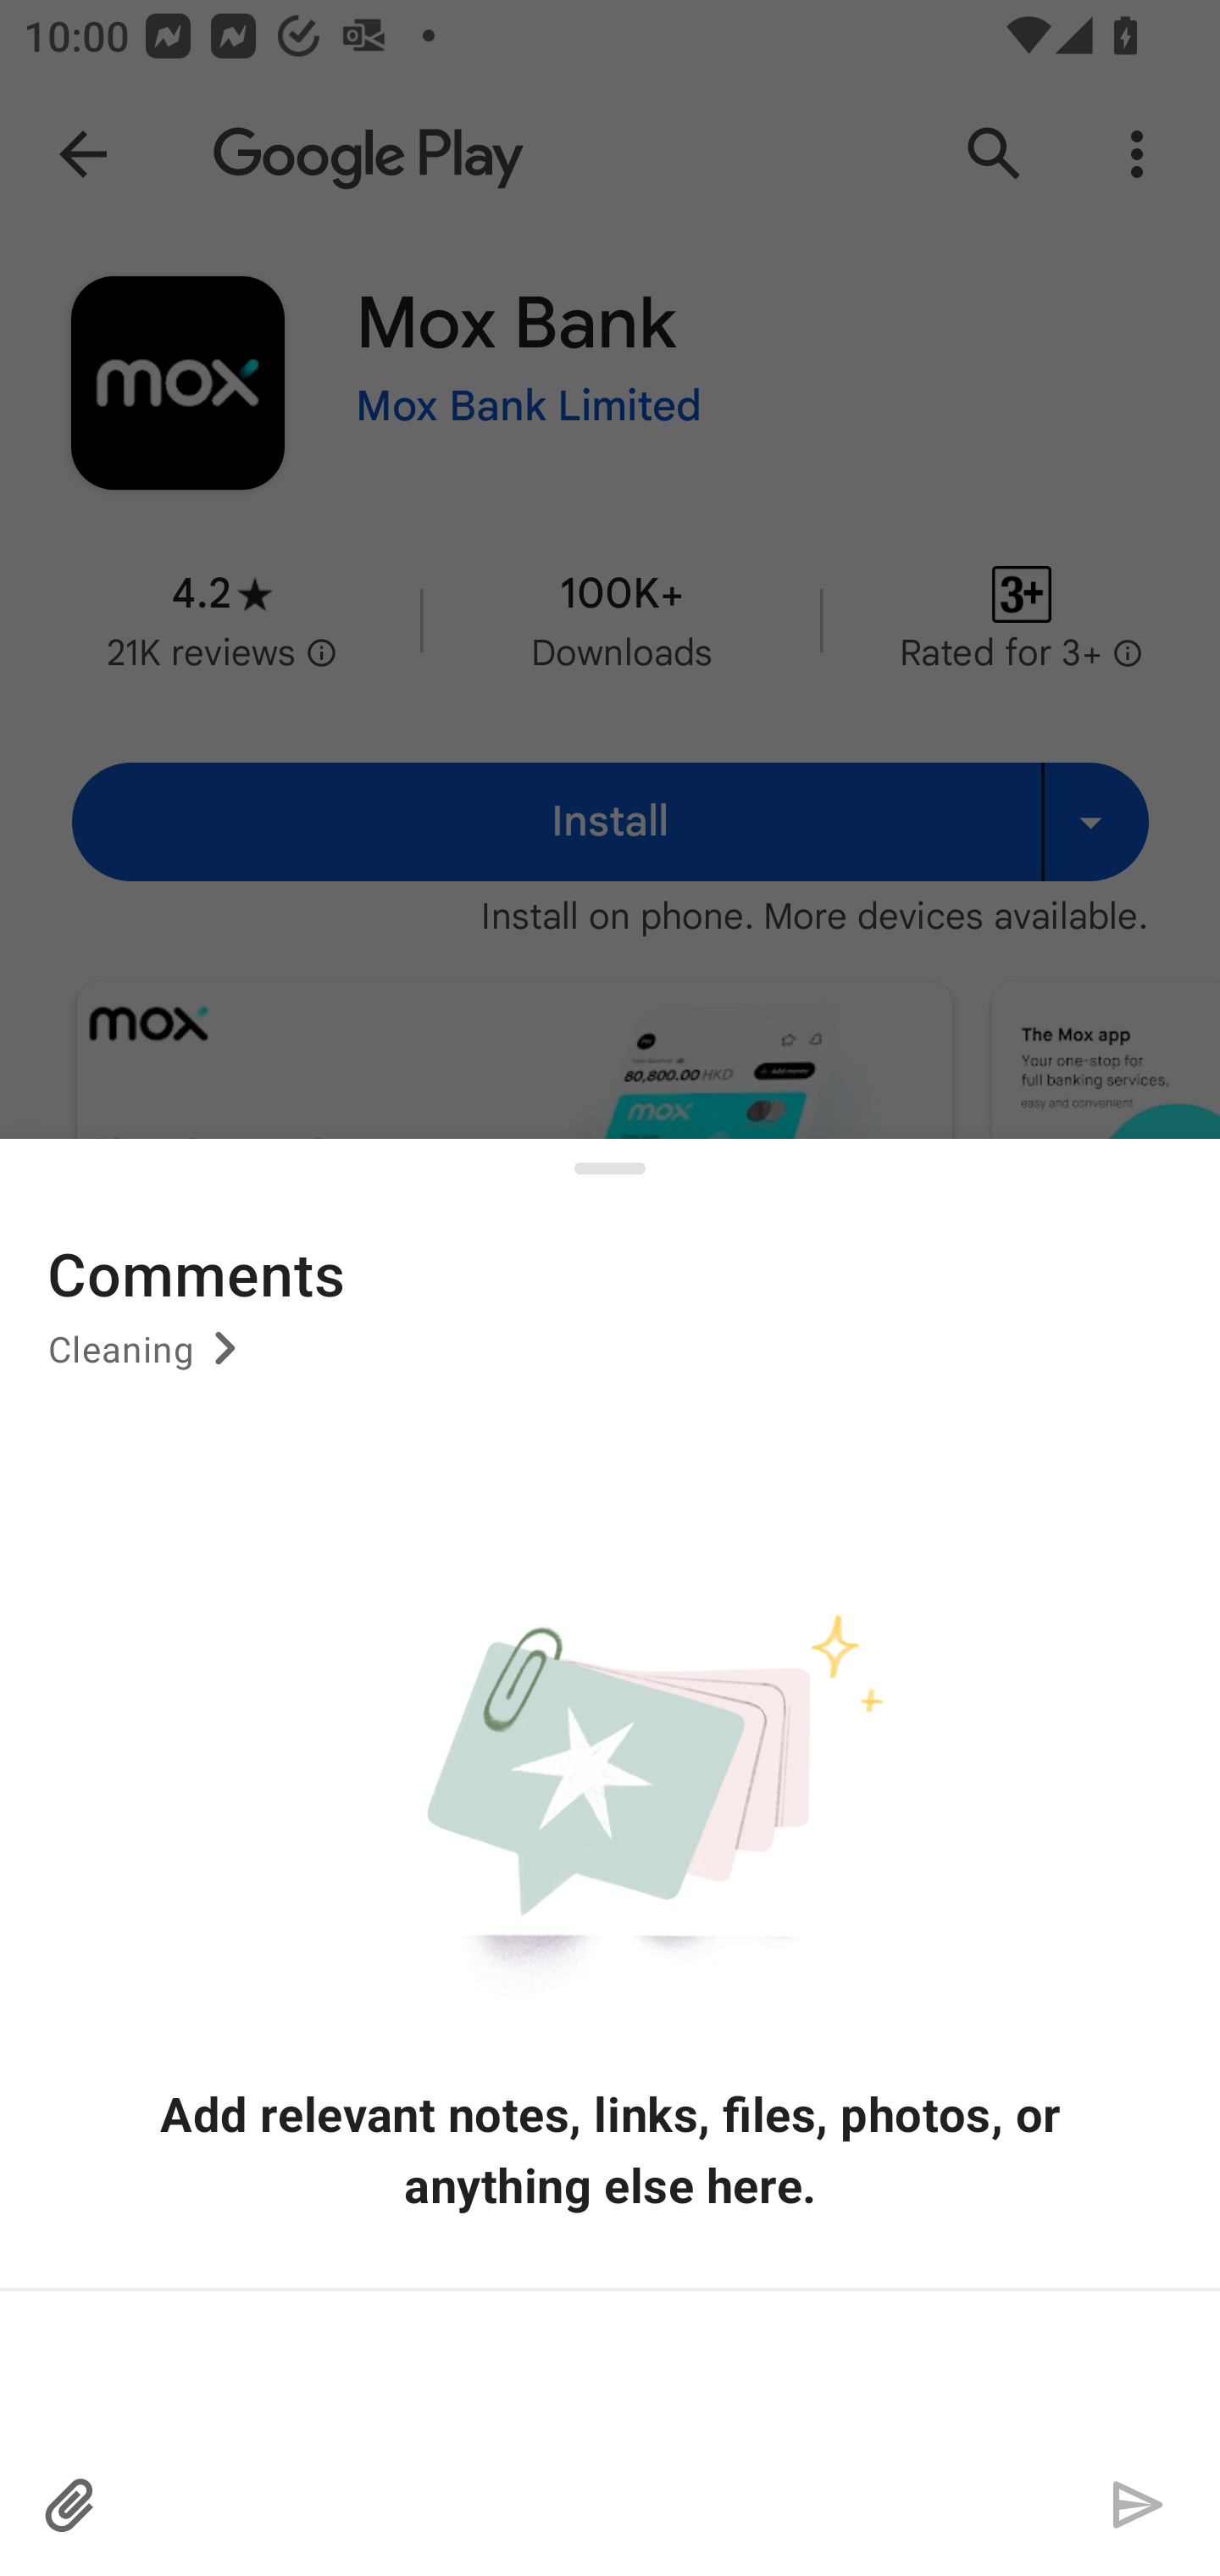  Describe the element at coordinates (147, 1361) in the screenshot. I see `Cleaning` at that location.